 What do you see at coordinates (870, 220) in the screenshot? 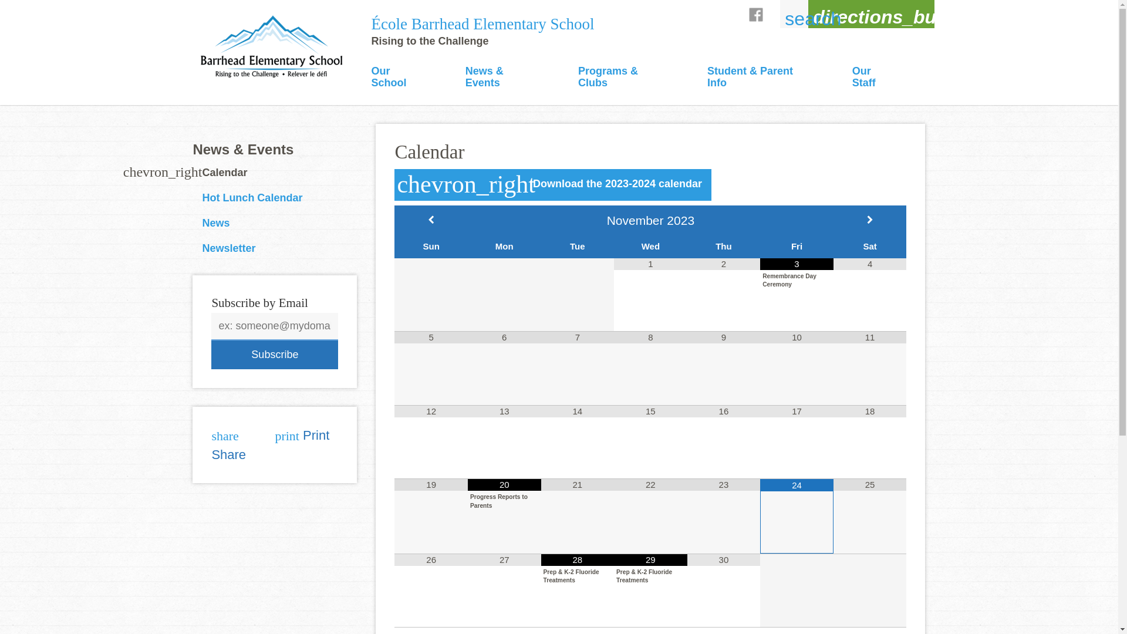
I see `Next Month` at bounding box center [870, 220].